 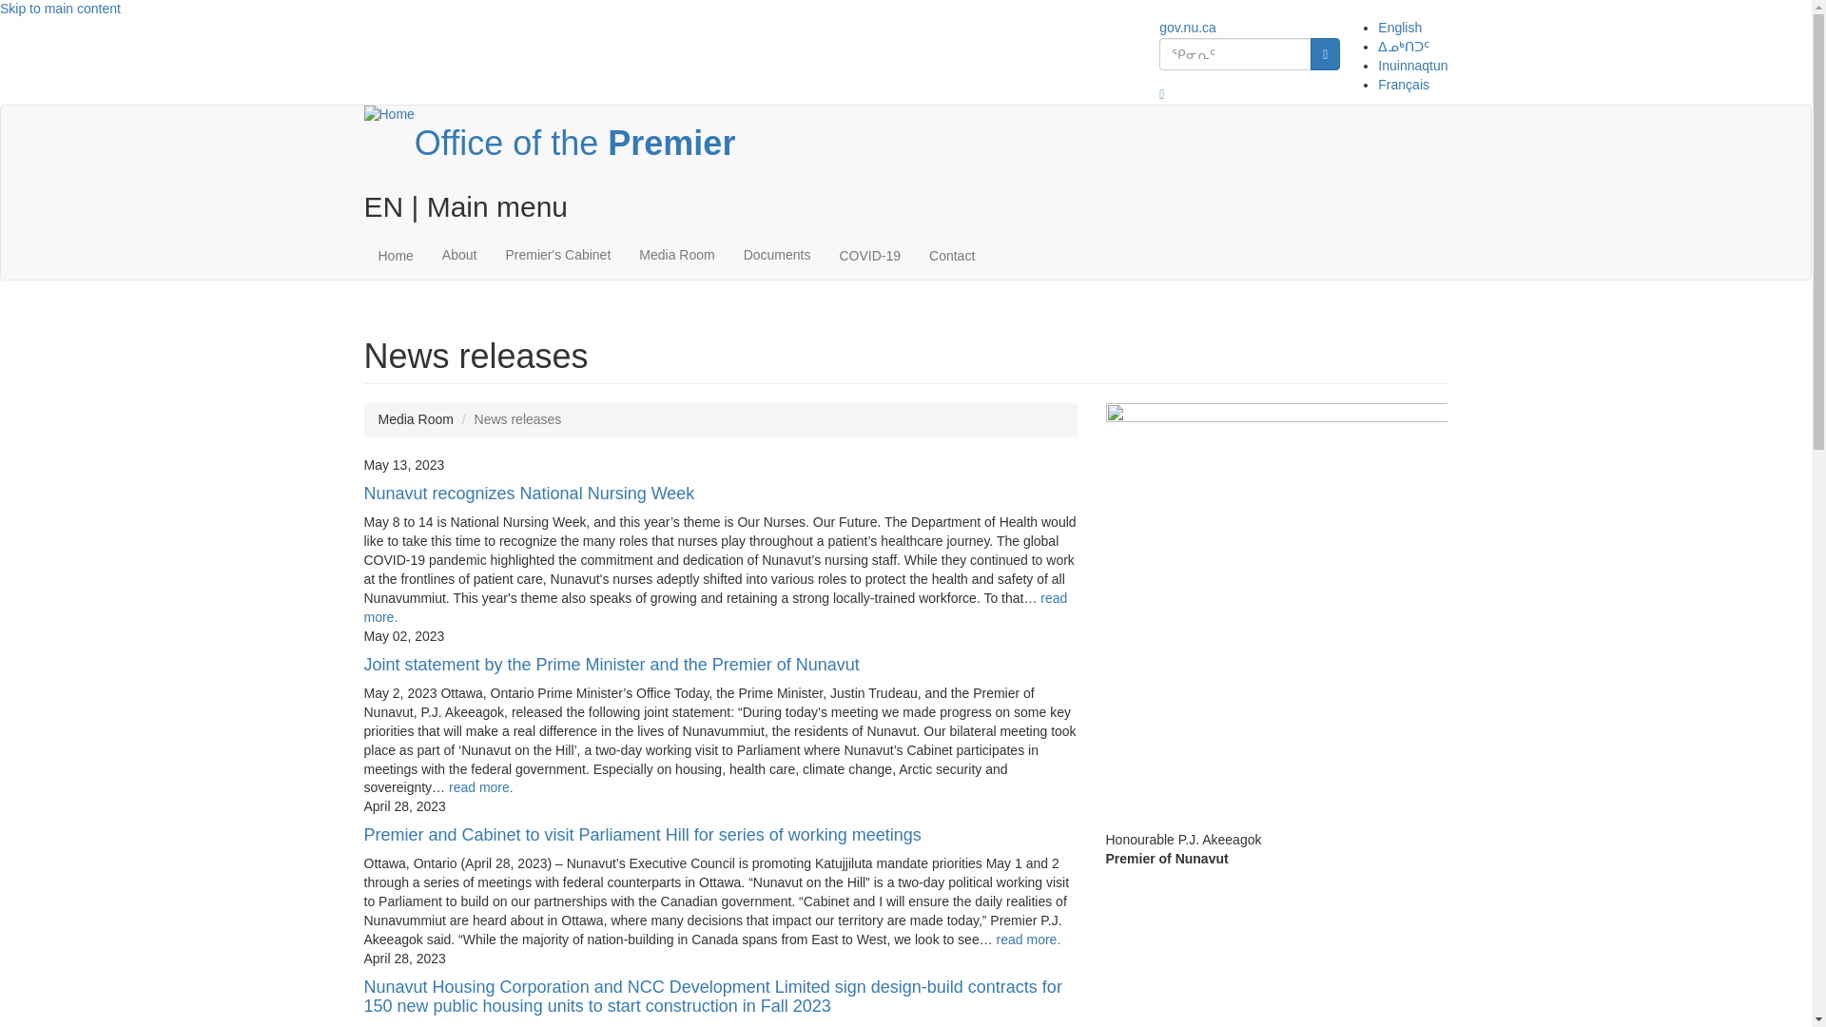 I want to click on gov.nu.ca, so click(x=1187, y=27).